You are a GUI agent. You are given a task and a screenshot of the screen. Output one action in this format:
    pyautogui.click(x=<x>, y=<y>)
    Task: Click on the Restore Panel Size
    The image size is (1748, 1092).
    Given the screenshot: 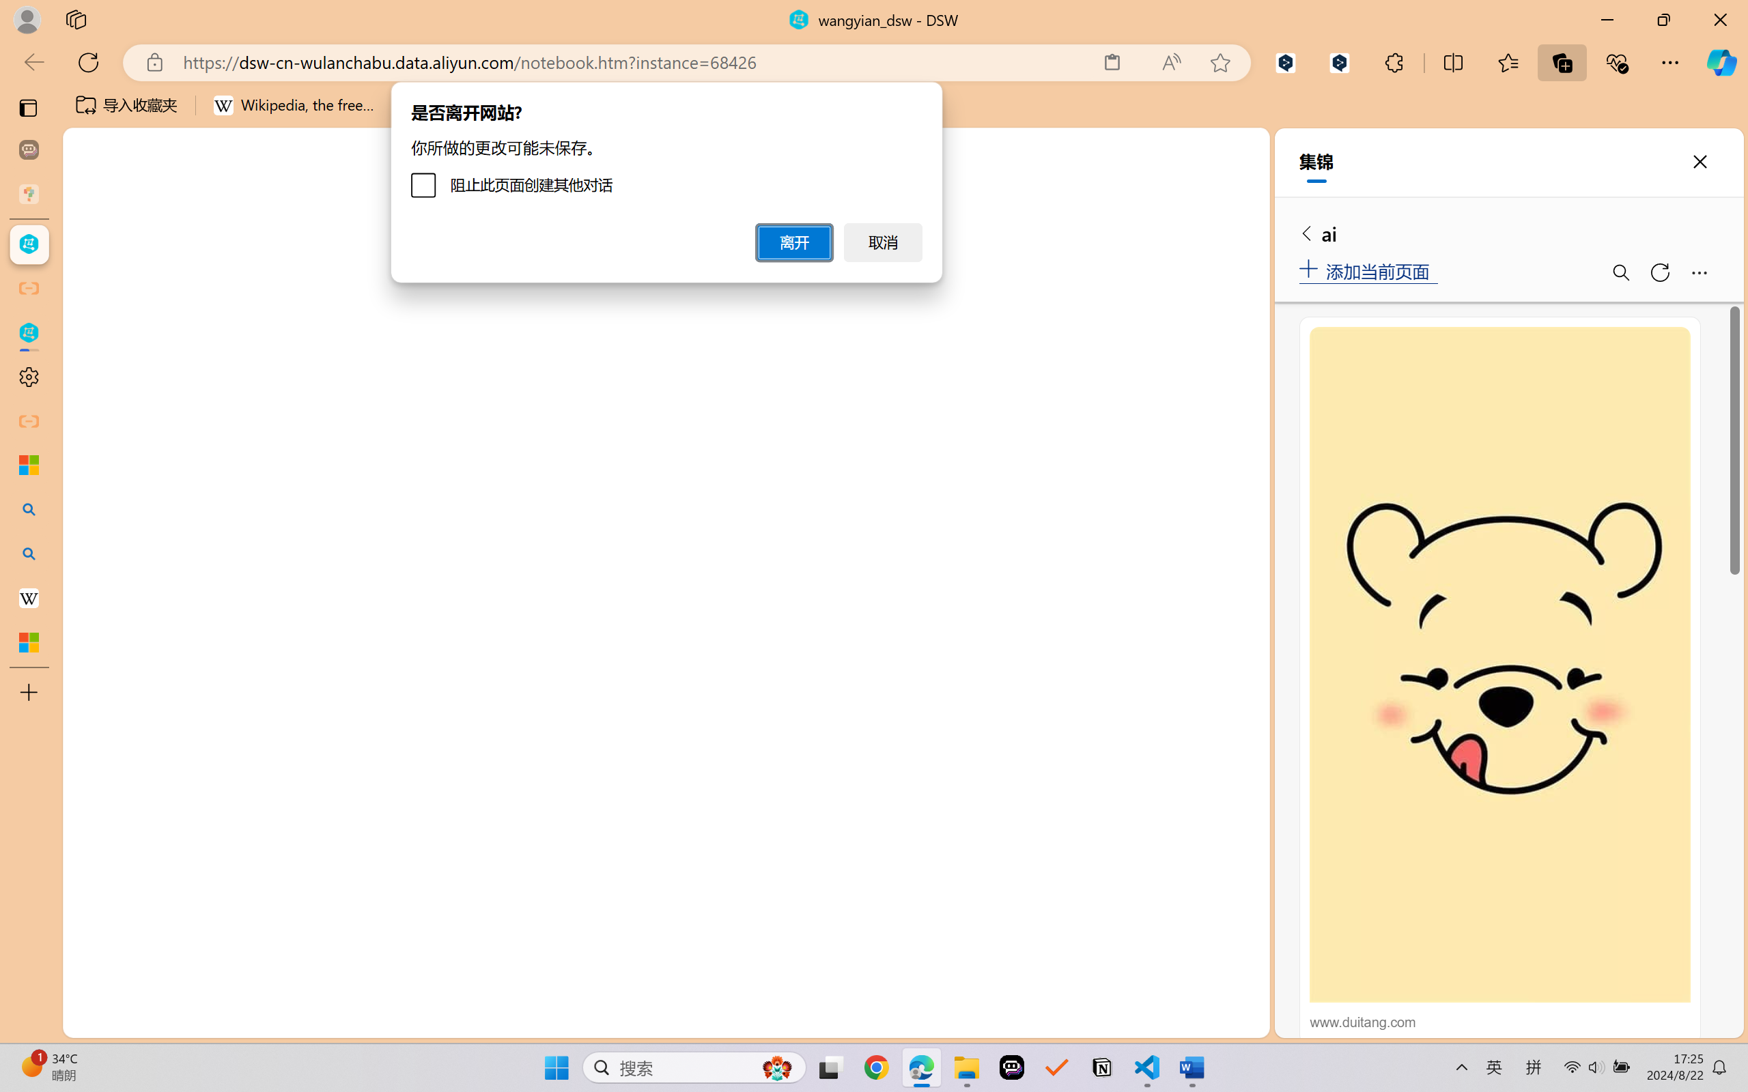 What is the action you would take?
    pyautogui.click(x=1207, y=244)
    